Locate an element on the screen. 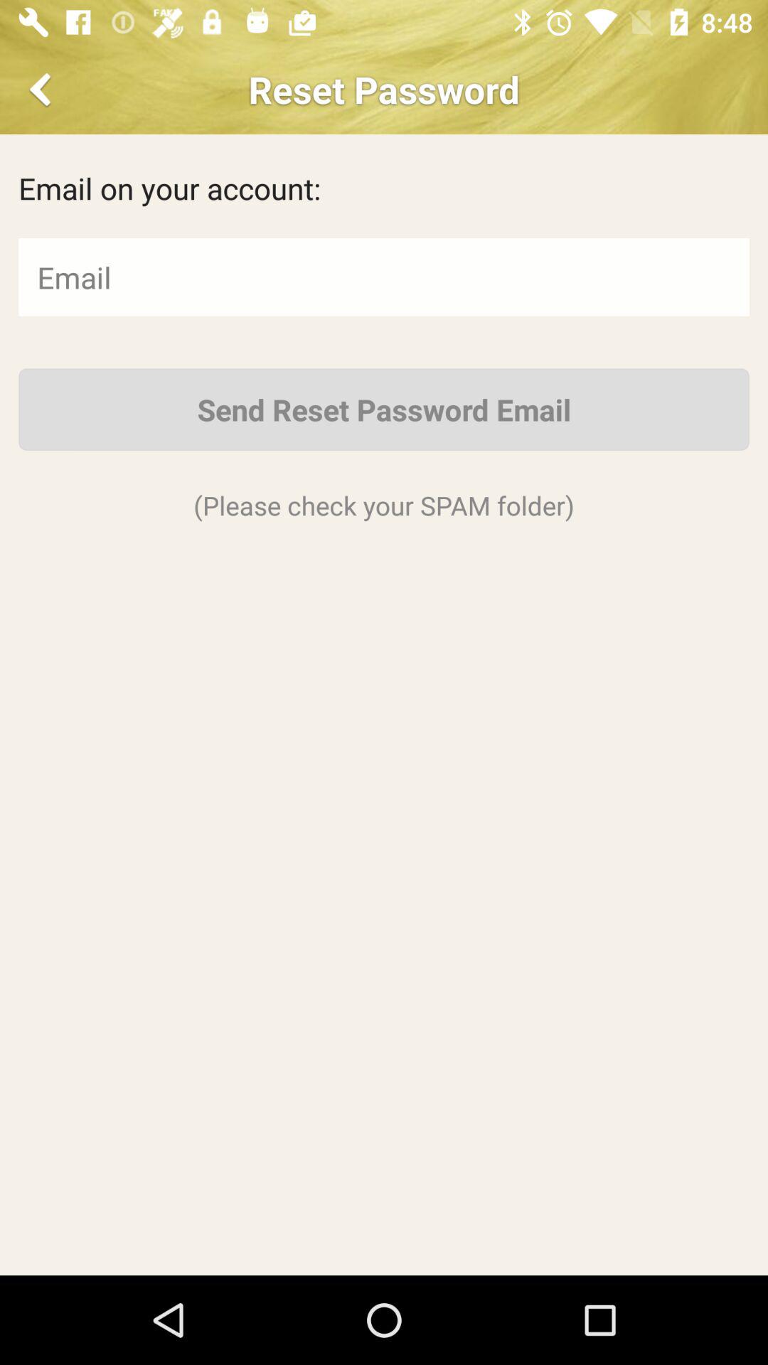 This screenshot has height=1365, width=768. input your email address is located at coordinates (384, 277).